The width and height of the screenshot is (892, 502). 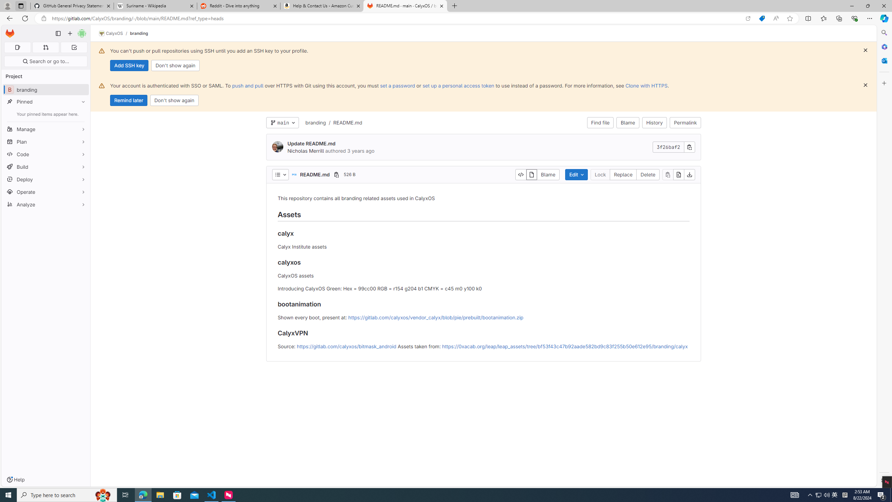 I want to click on Deploy, so click(x=46, y=179).